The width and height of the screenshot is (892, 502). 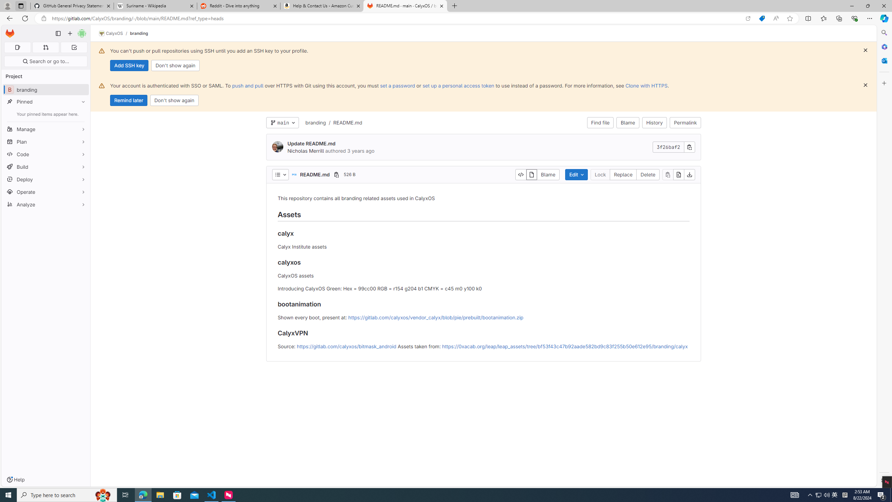 I want to click on Deploy, so click(x=46, y=179).